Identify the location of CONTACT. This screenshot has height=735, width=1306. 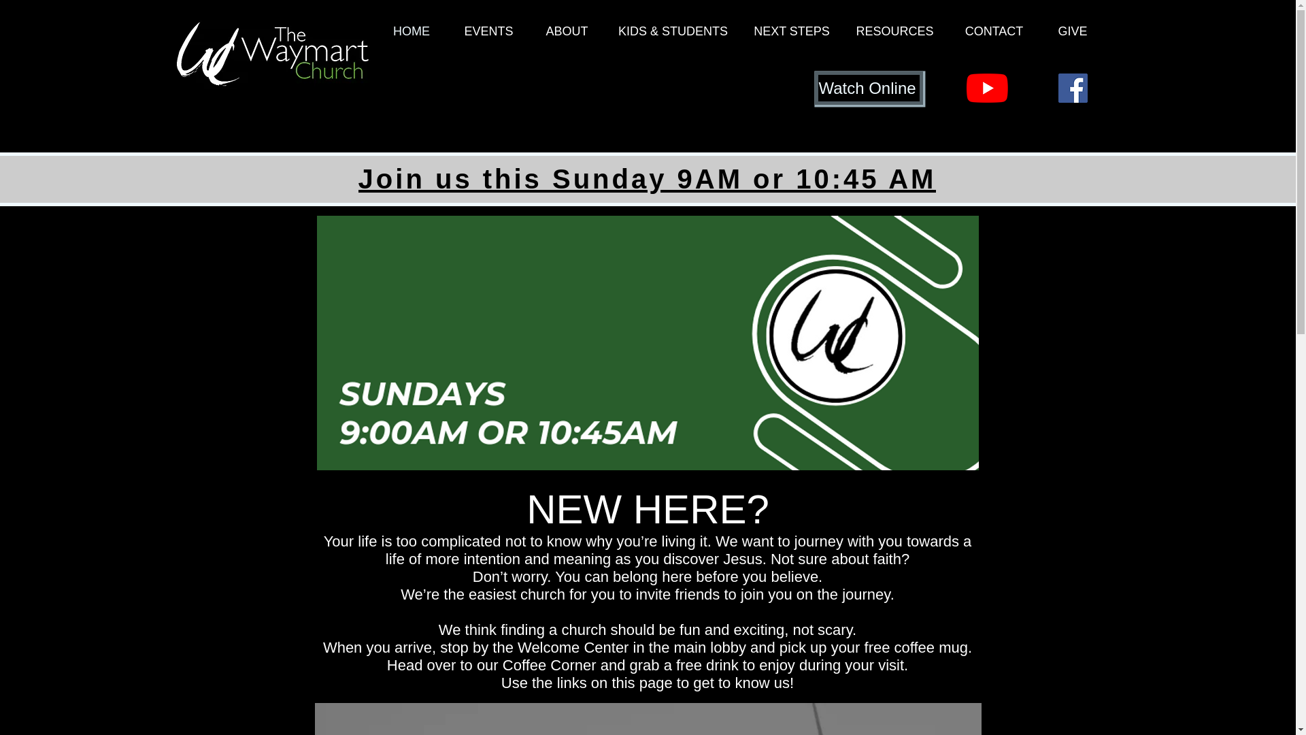
(994, 35).